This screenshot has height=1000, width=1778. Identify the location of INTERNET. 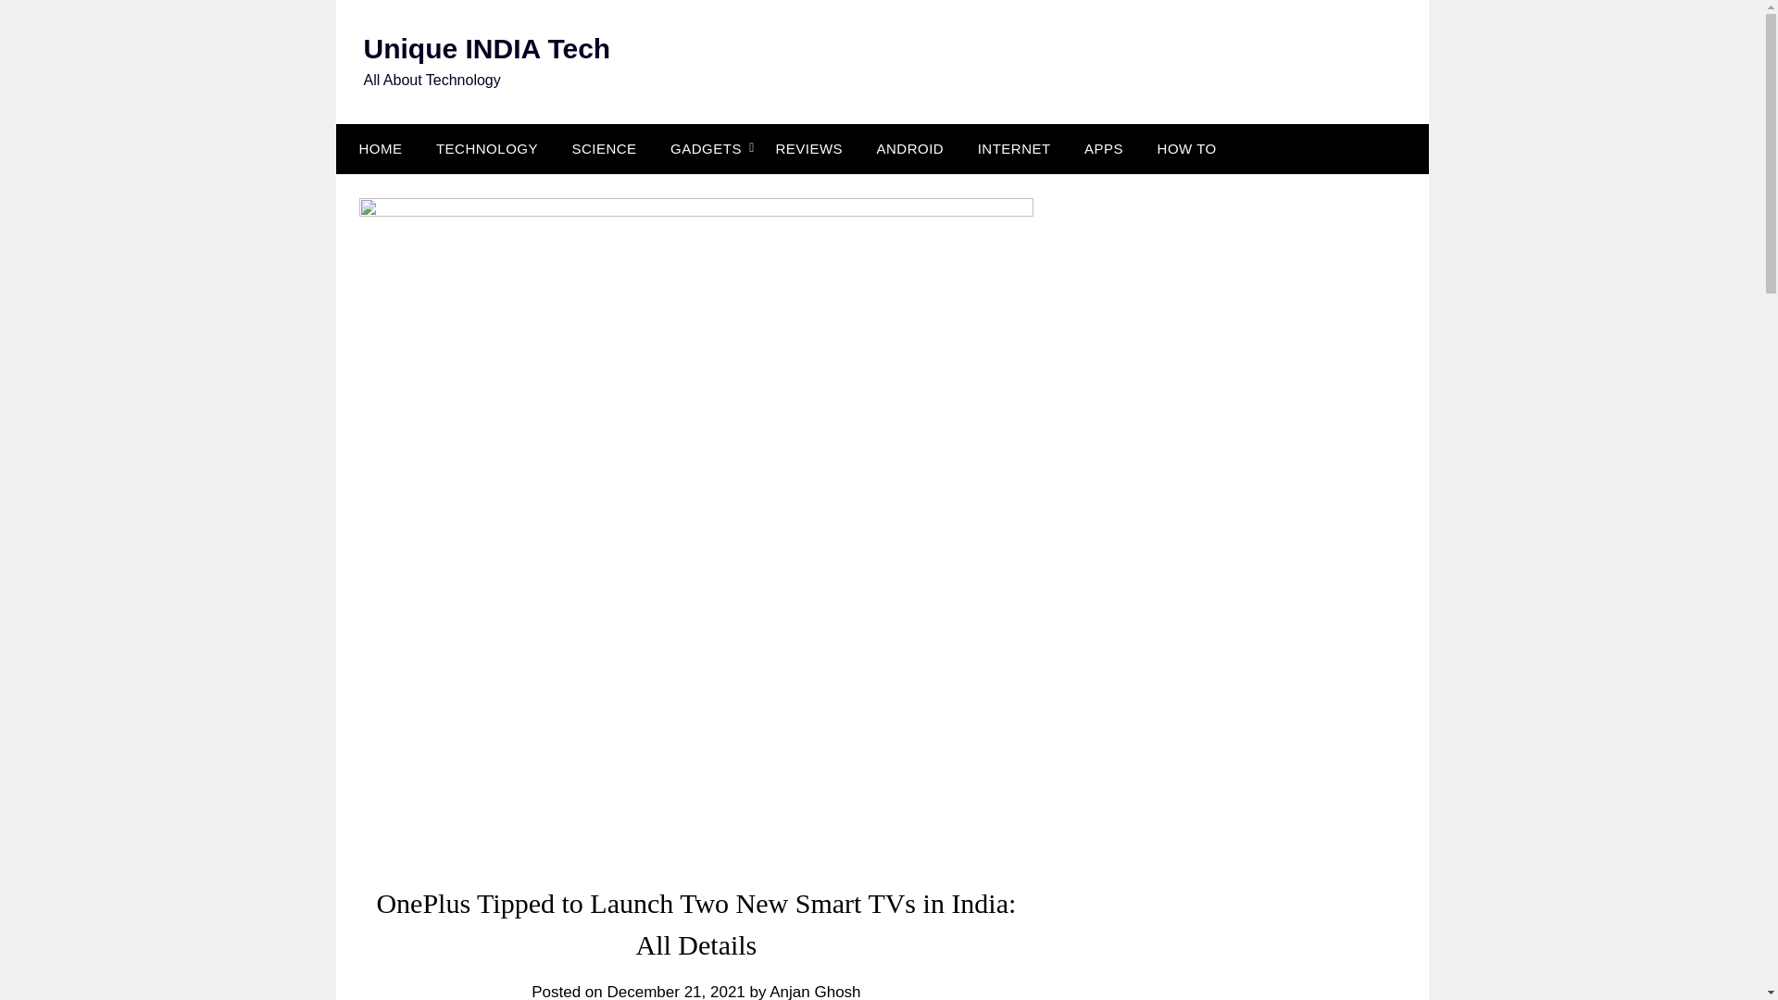
(1014, 148).